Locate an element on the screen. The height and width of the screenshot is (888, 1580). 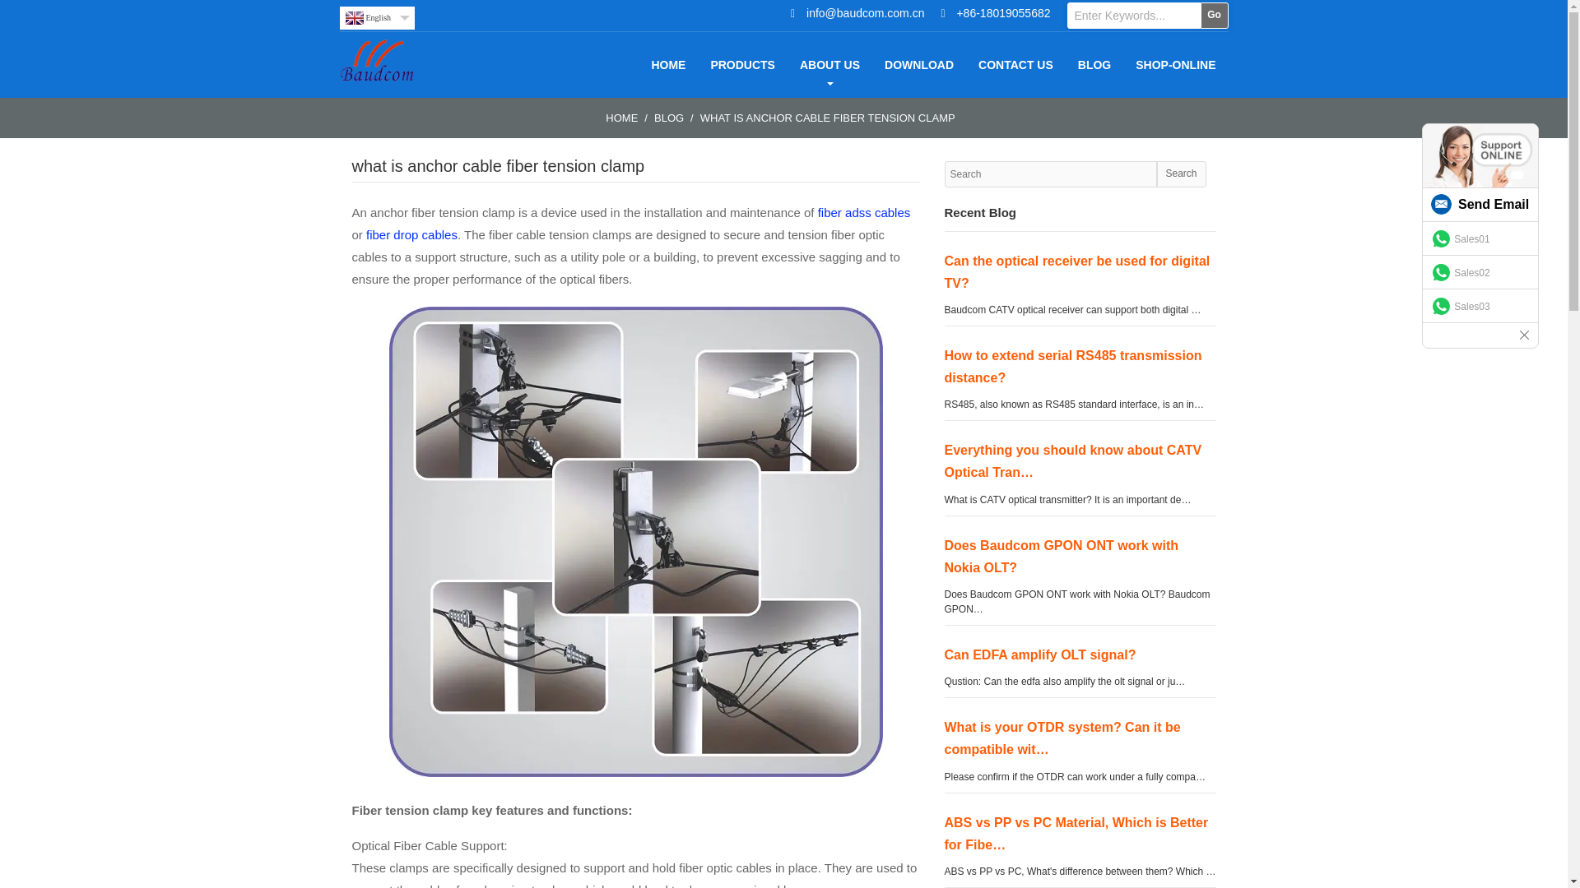
Go is located at coordinates (1213, 15).